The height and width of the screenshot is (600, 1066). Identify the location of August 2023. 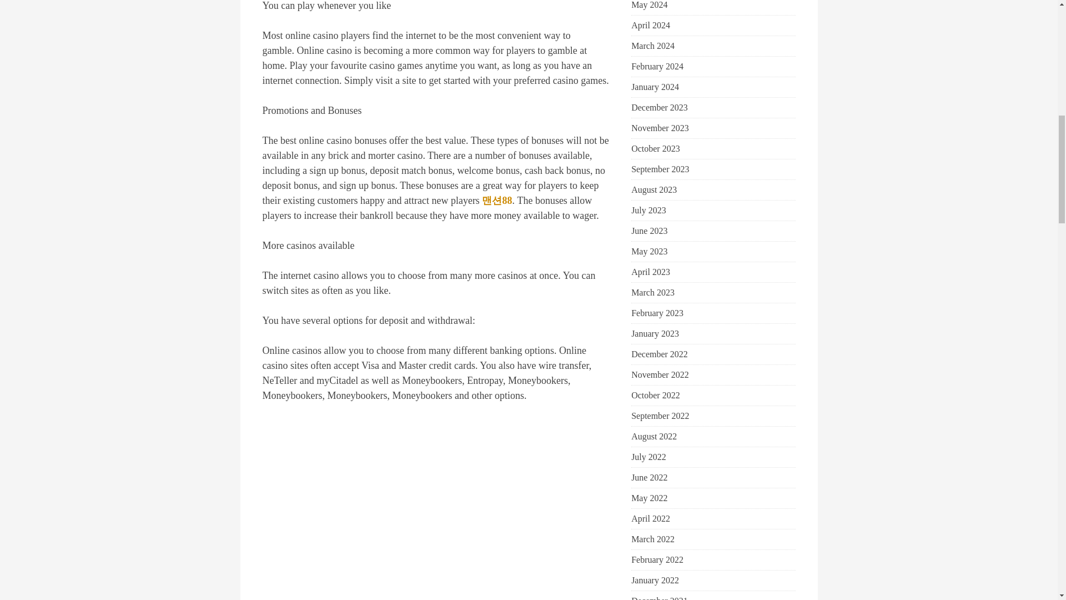
(654, 190).